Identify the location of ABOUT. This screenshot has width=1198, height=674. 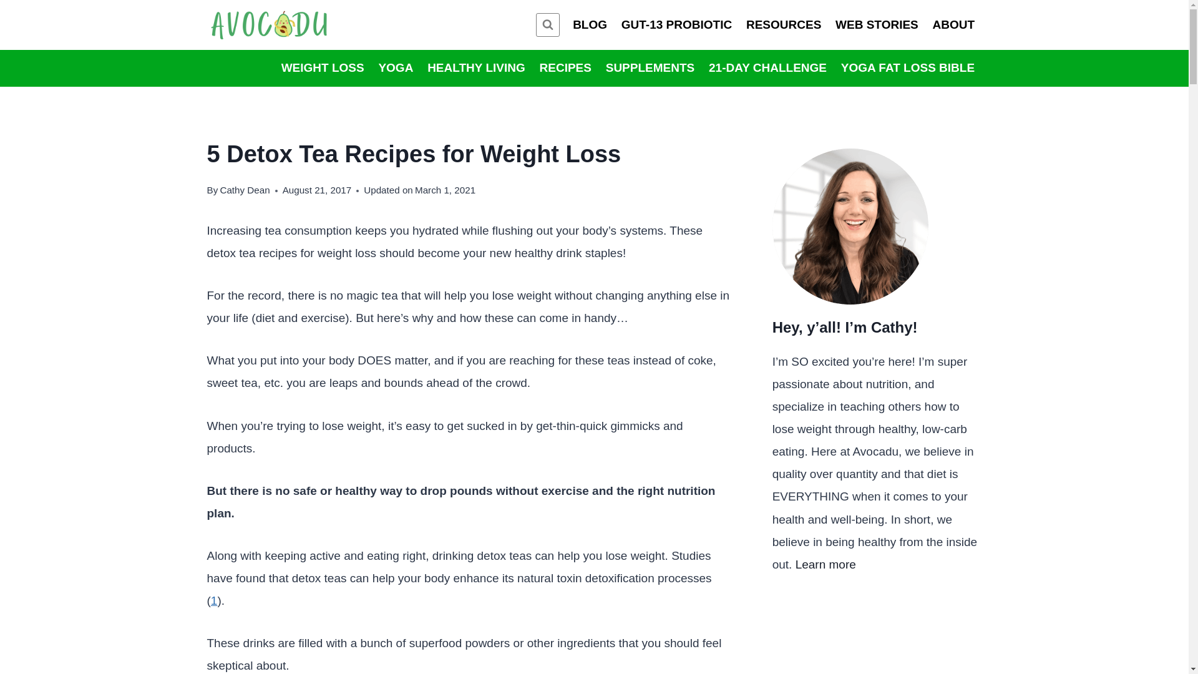
(953, 25).